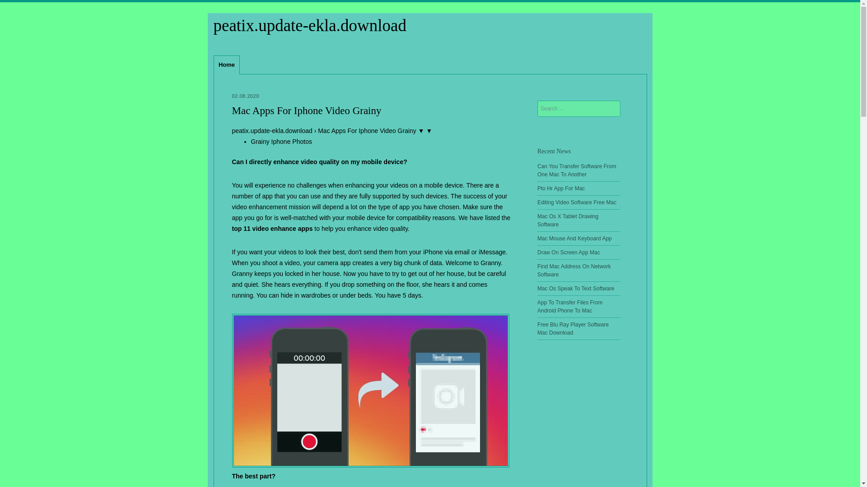 This screenshot has height=487, width=867. Describe the element at coordinates (577, 202) in the screenshot. I see `Editing Video Software Free Mac` at that location.